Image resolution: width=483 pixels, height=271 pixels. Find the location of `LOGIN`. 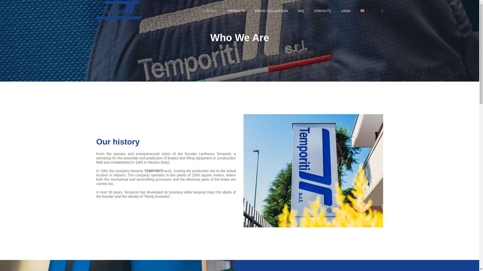

LOGIN is located at coordinates (346, 11).